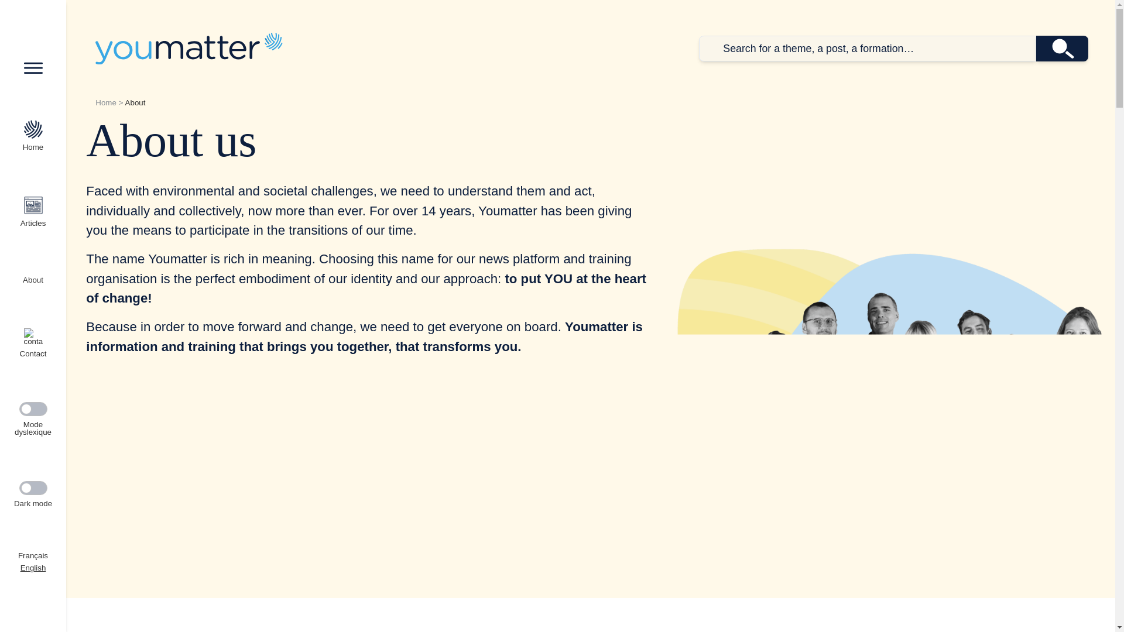 The height and width of the screenshot is (632, 1124). I want to click on on, so click(33, 487).